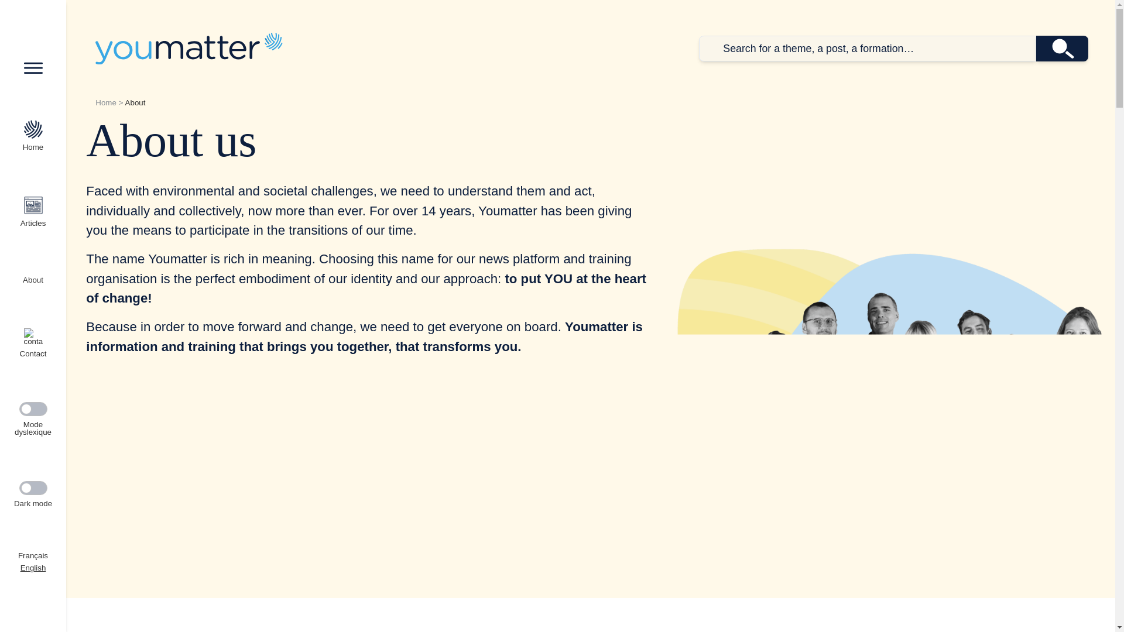 The height and width of the screenshot is (632, 1124). I want to click on on, so click(33, 487).